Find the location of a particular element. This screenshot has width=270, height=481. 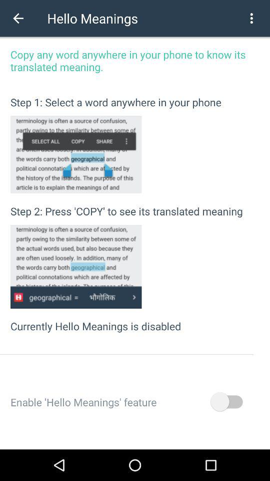

choose the icon to the right of enable hello meanings item is located at coordinates (226, 402).